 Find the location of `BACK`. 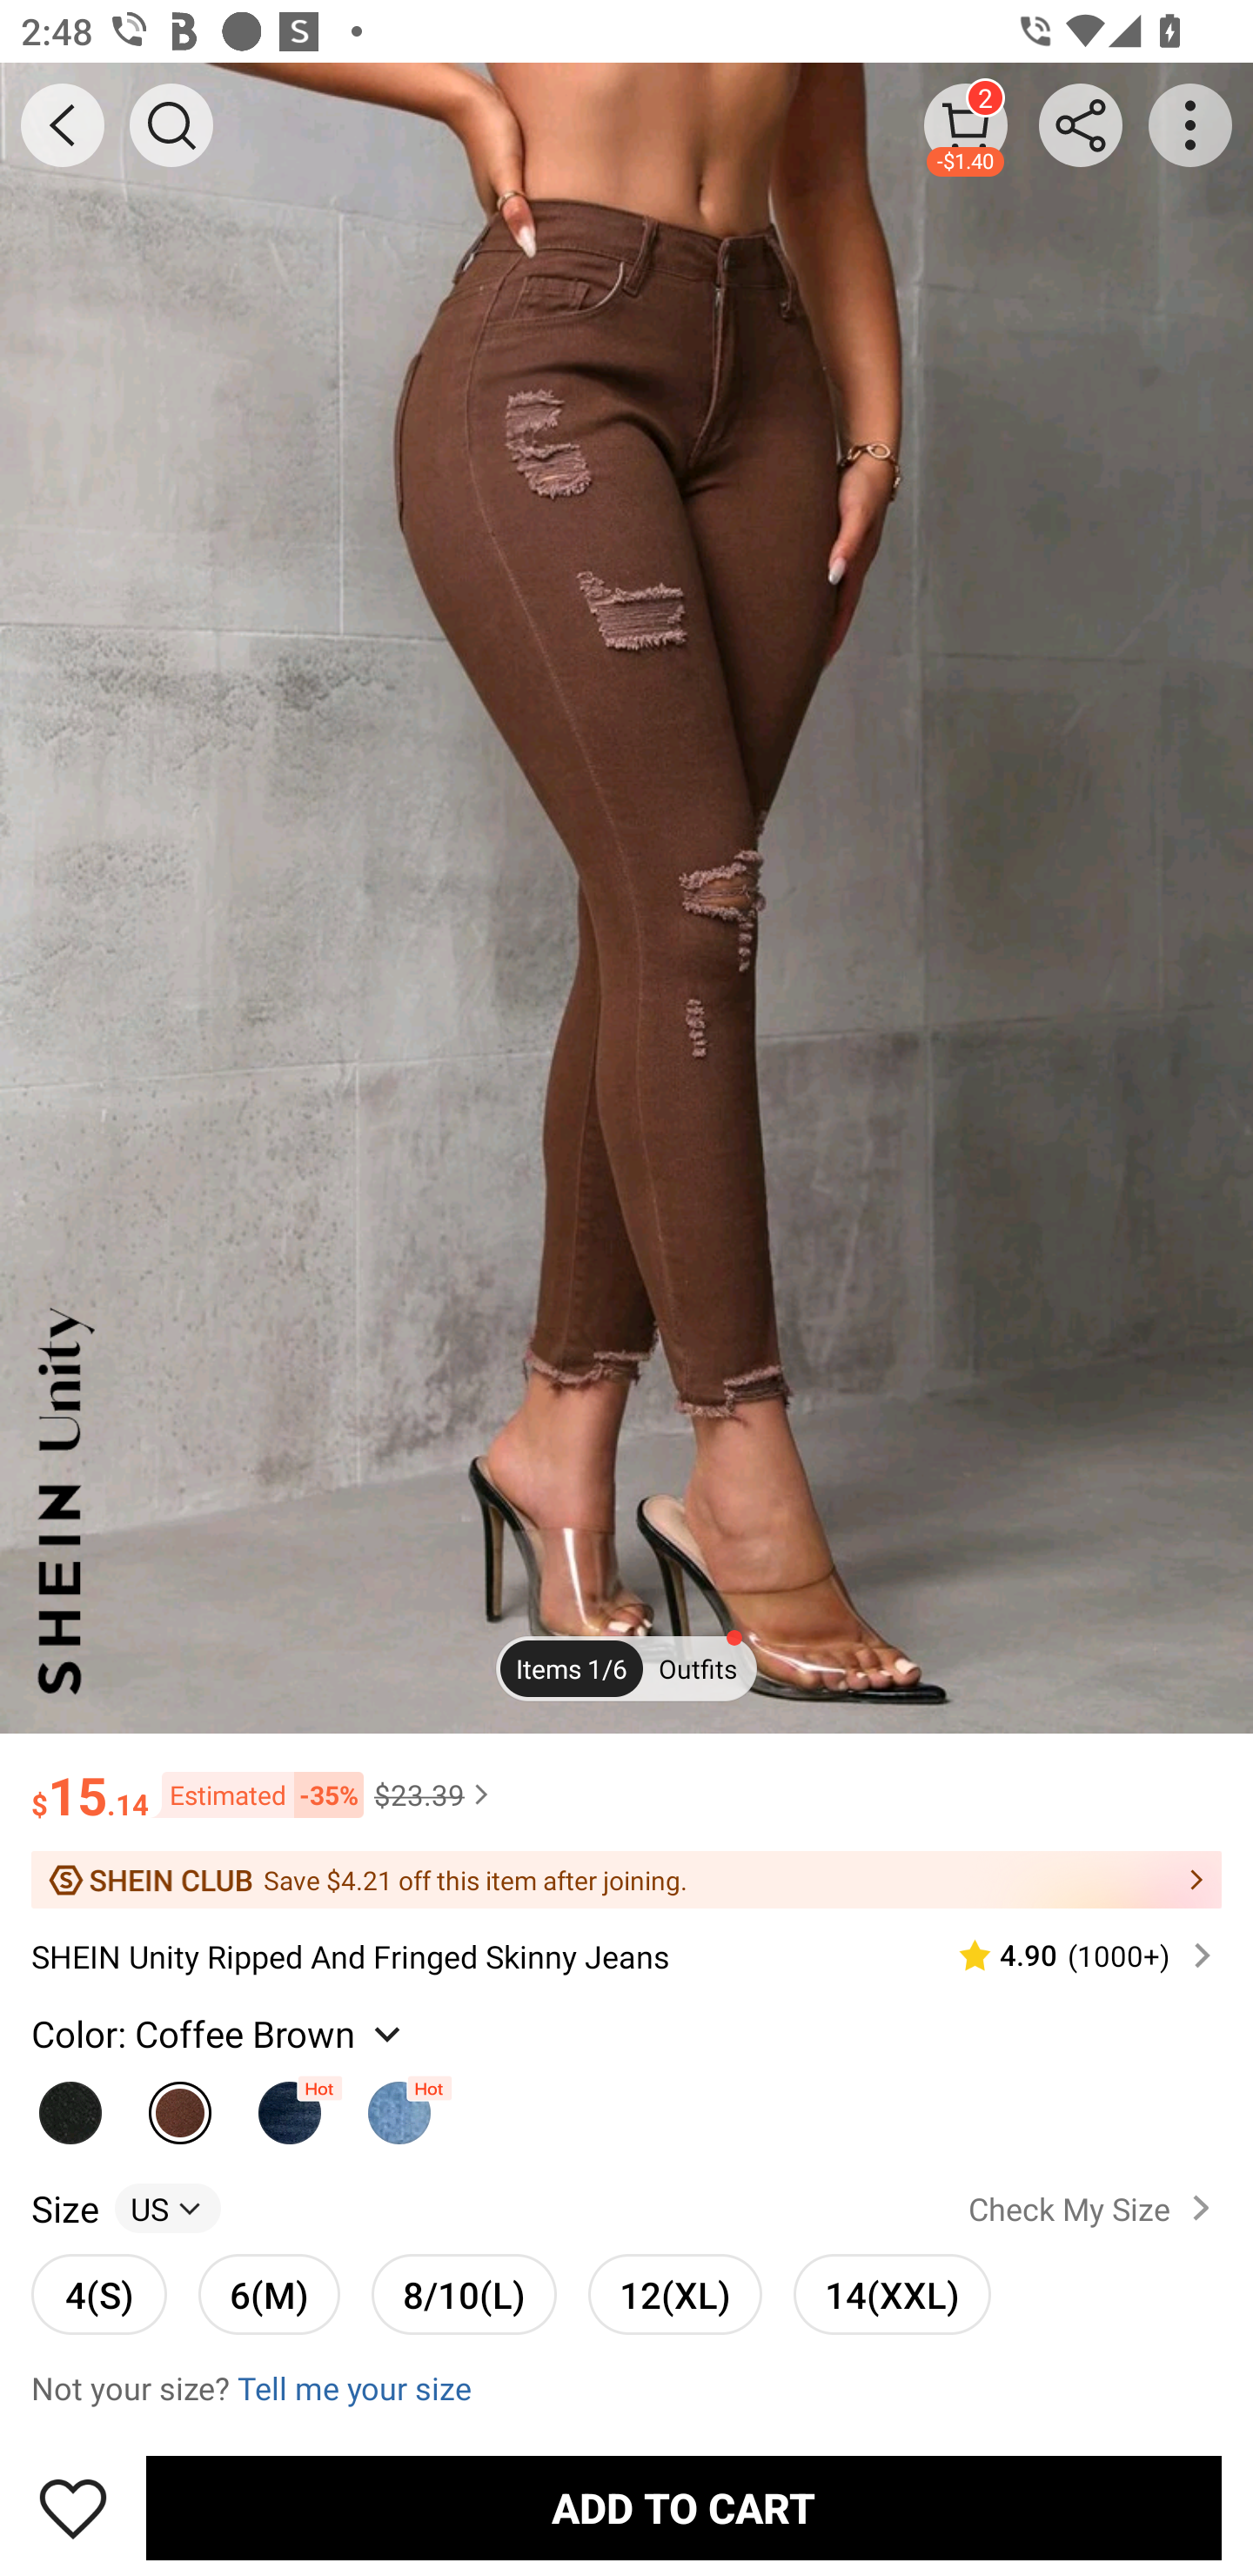

BACK is located at coordinates (63, 125).